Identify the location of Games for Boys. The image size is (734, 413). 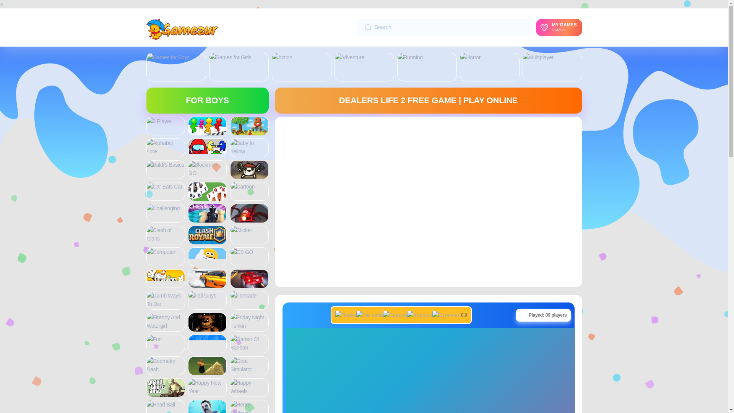
(168, 57).